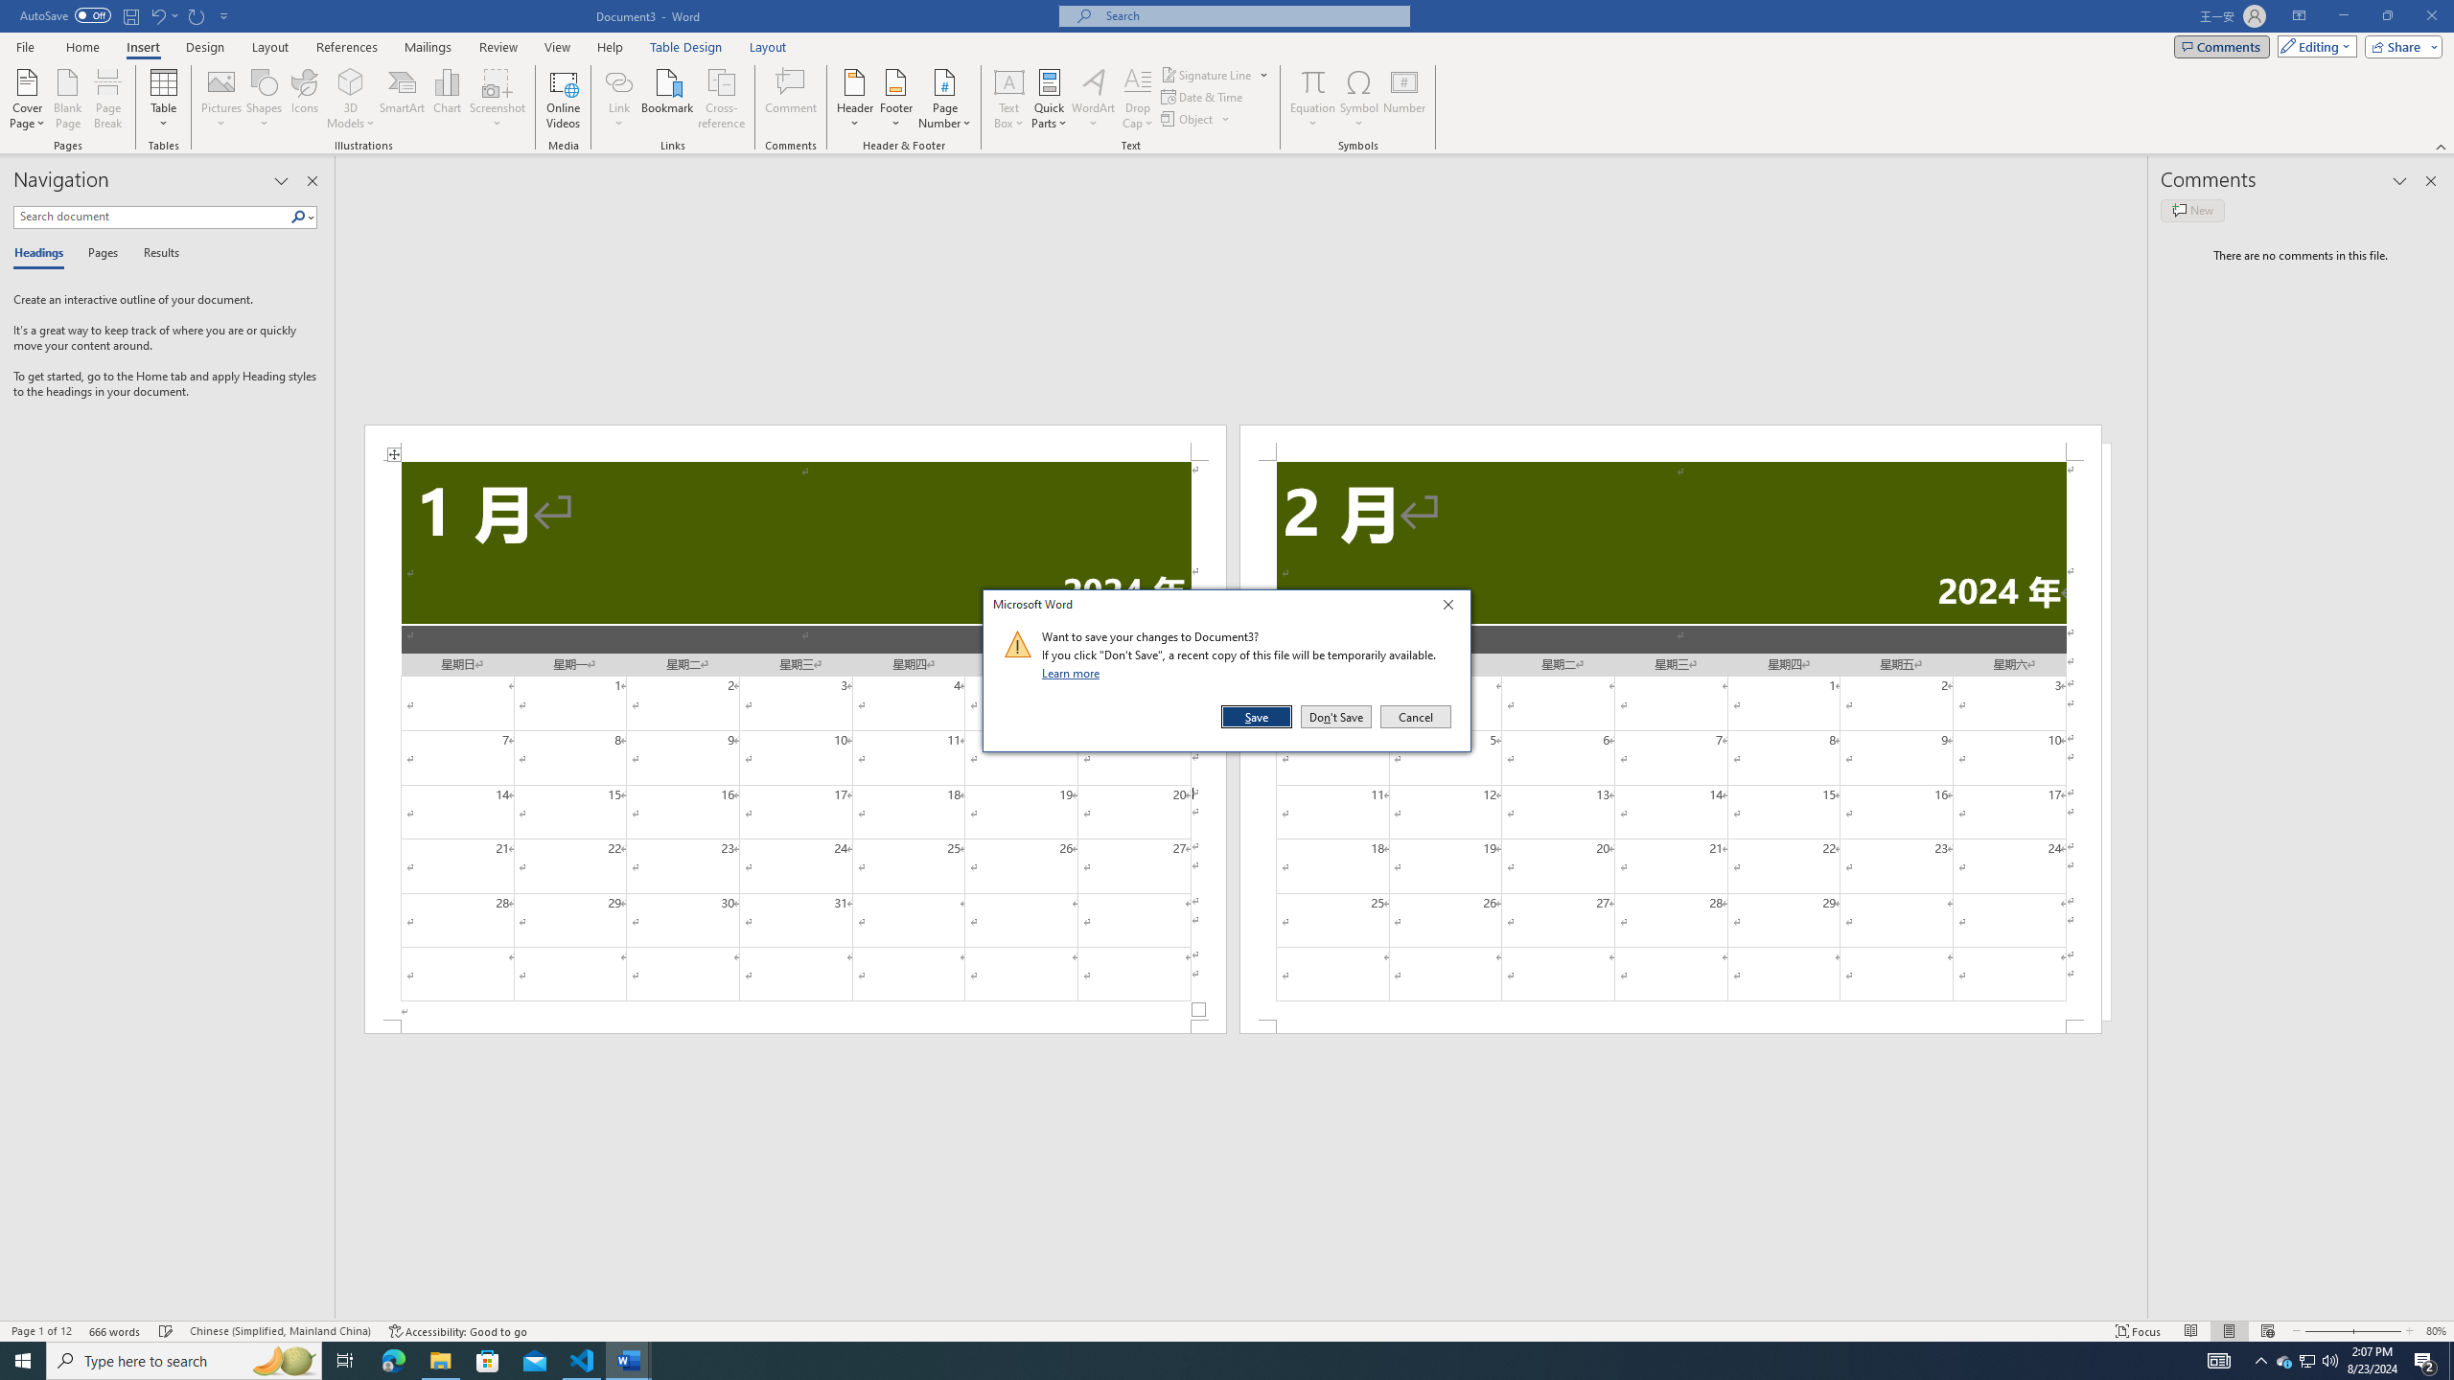 The width and height of the screenshot is (2454, 1380). Describe the element at coordinates (2442, 146) in the screenshot. I see `Collapse the Ribbon` at that location.